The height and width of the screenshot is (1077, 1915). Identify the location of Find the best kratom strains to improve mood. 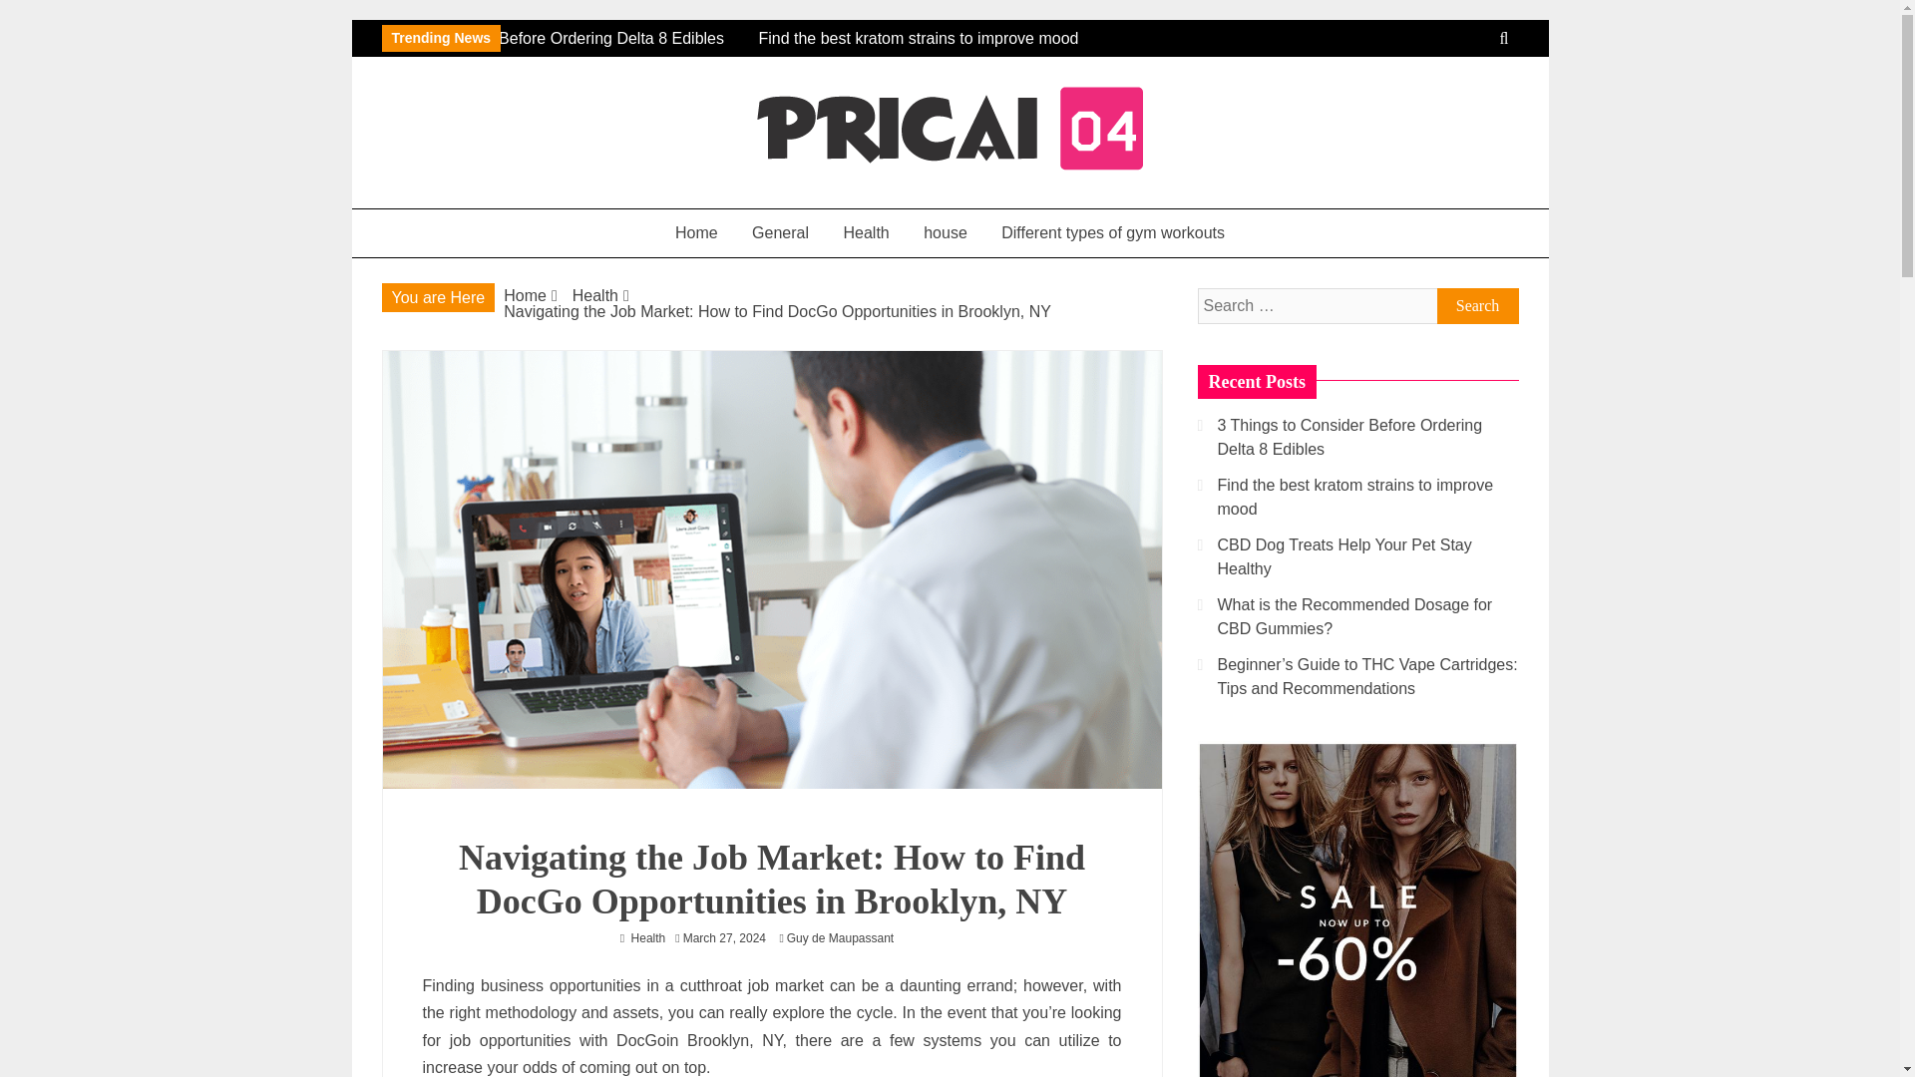
(709, 52).